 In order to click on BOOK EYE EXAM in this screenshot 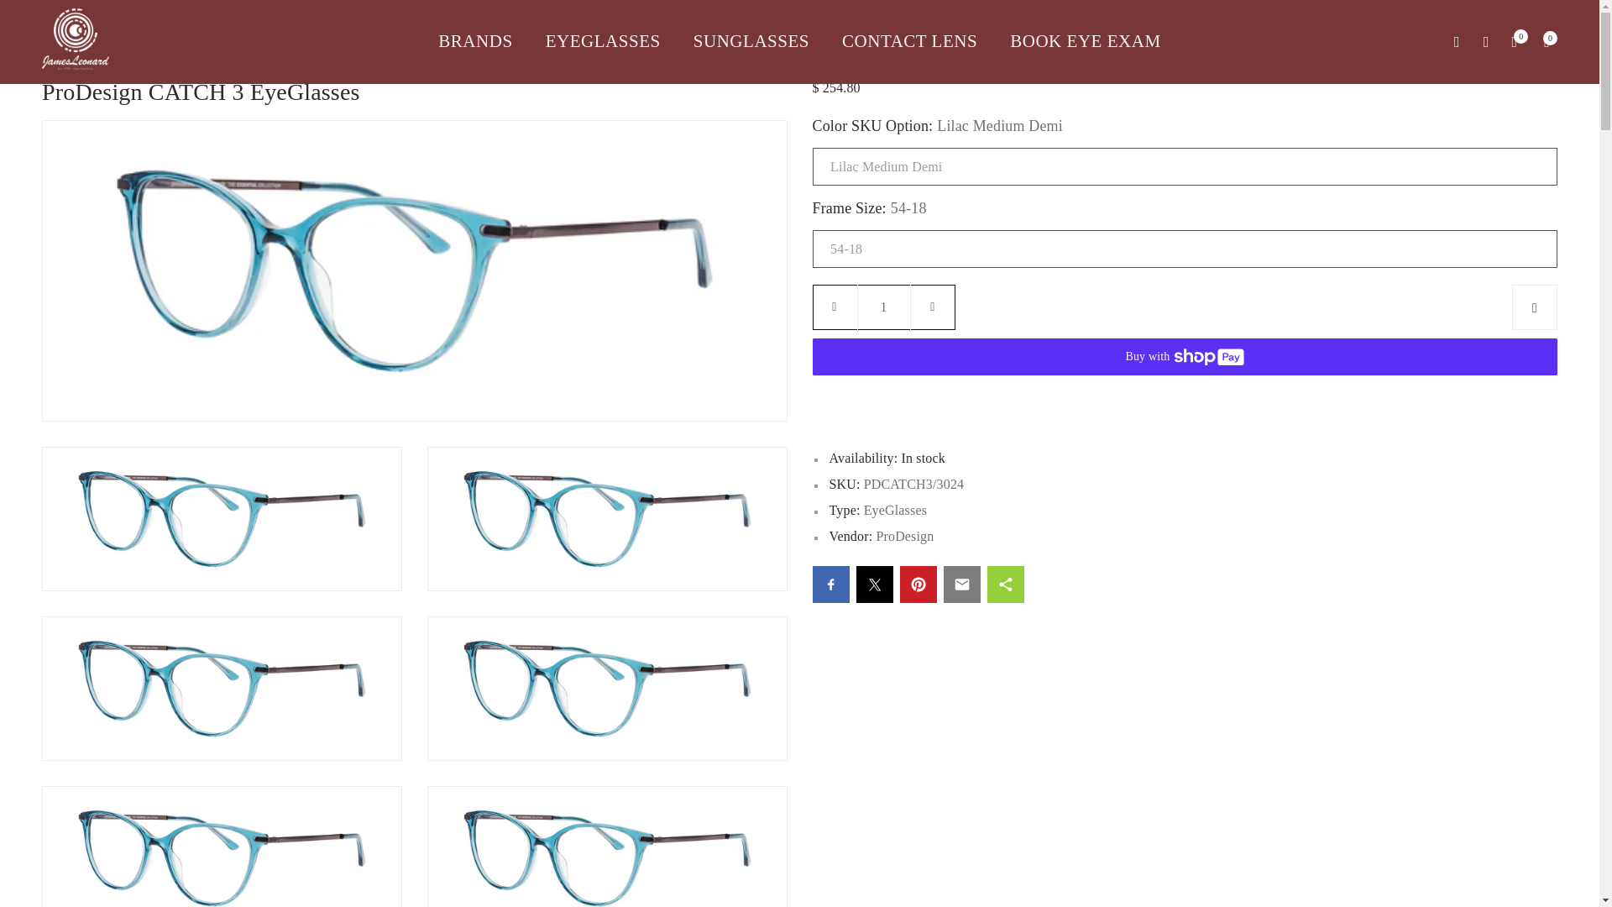, I will do `click(1077, 41)`.